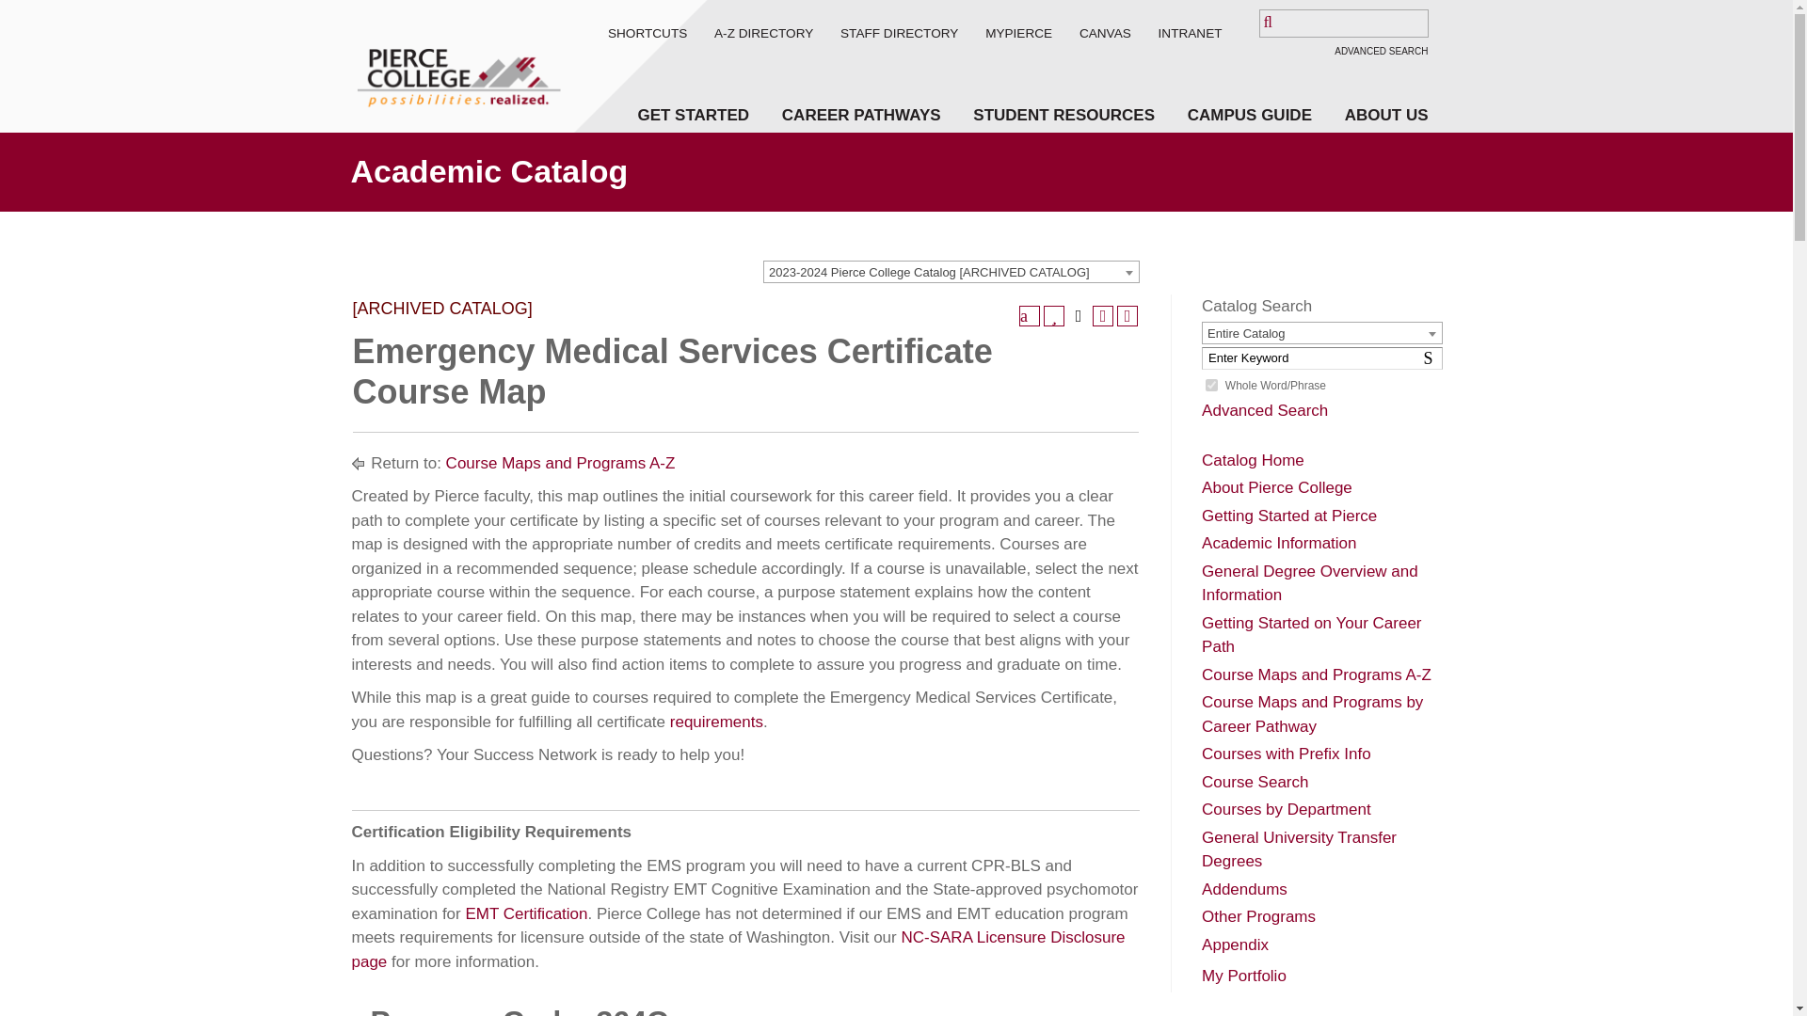  I want to click on Home, so click(456, 66).